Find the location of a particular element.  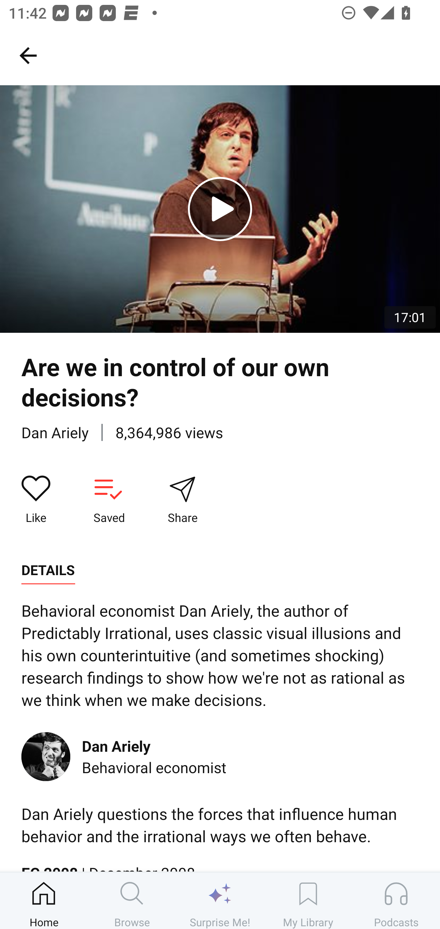

My Library is located at coordinates (308, 901).